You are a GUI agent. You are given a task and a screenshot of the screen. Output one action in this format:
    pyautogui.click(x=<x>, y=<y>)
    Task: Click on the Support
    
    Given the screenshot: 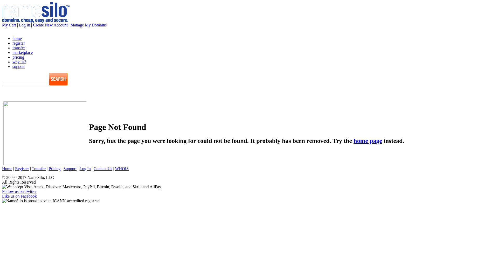 What is the action you would take?
    pyautogui.click(x=70, y=169)
    